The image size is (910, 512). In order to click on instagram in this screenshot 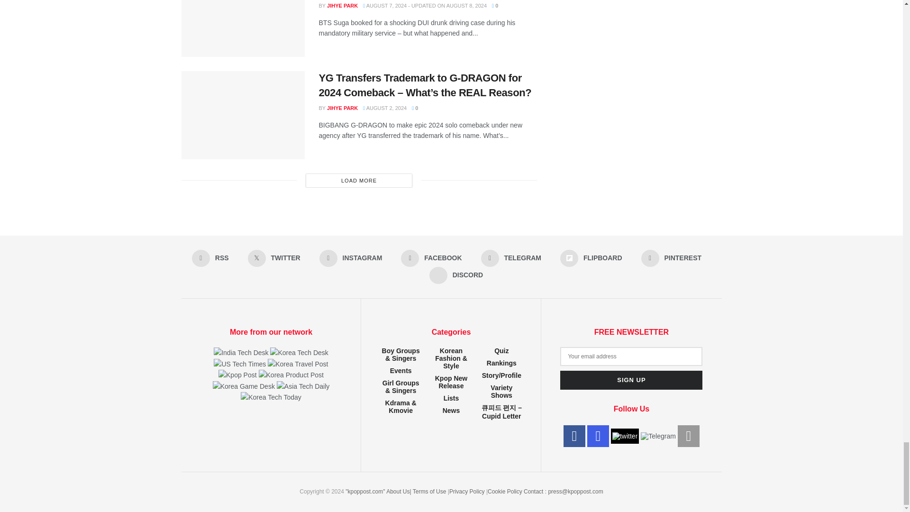, I will do `click(598, 436)`.